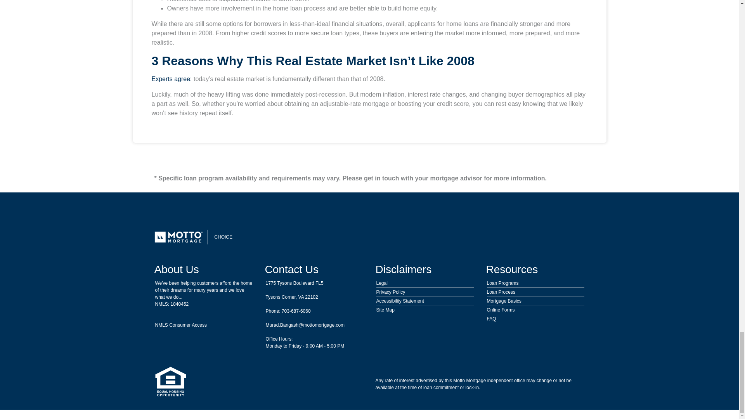 Image resolution: width=745 pixels, height=419 pixels. Describe the element at coordinates (181, 325) in the screenshot. I see `NMLS Consumer Access` at that location.